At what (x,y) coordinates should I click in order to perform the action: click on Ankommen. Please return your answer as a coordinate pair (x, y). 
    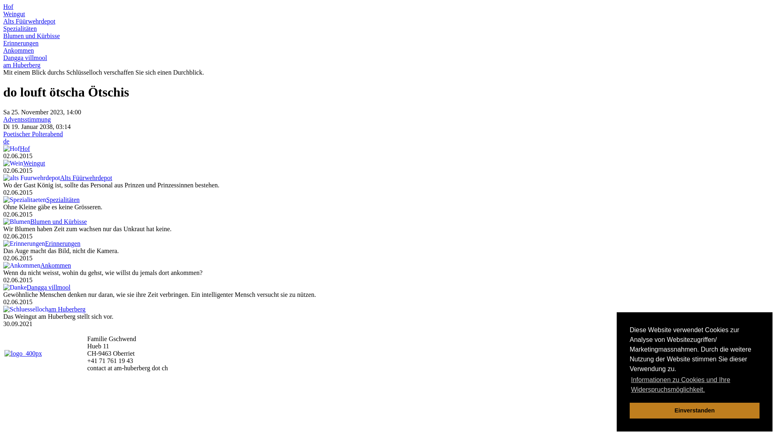
    Looking at the image, I should click on (19, 50).